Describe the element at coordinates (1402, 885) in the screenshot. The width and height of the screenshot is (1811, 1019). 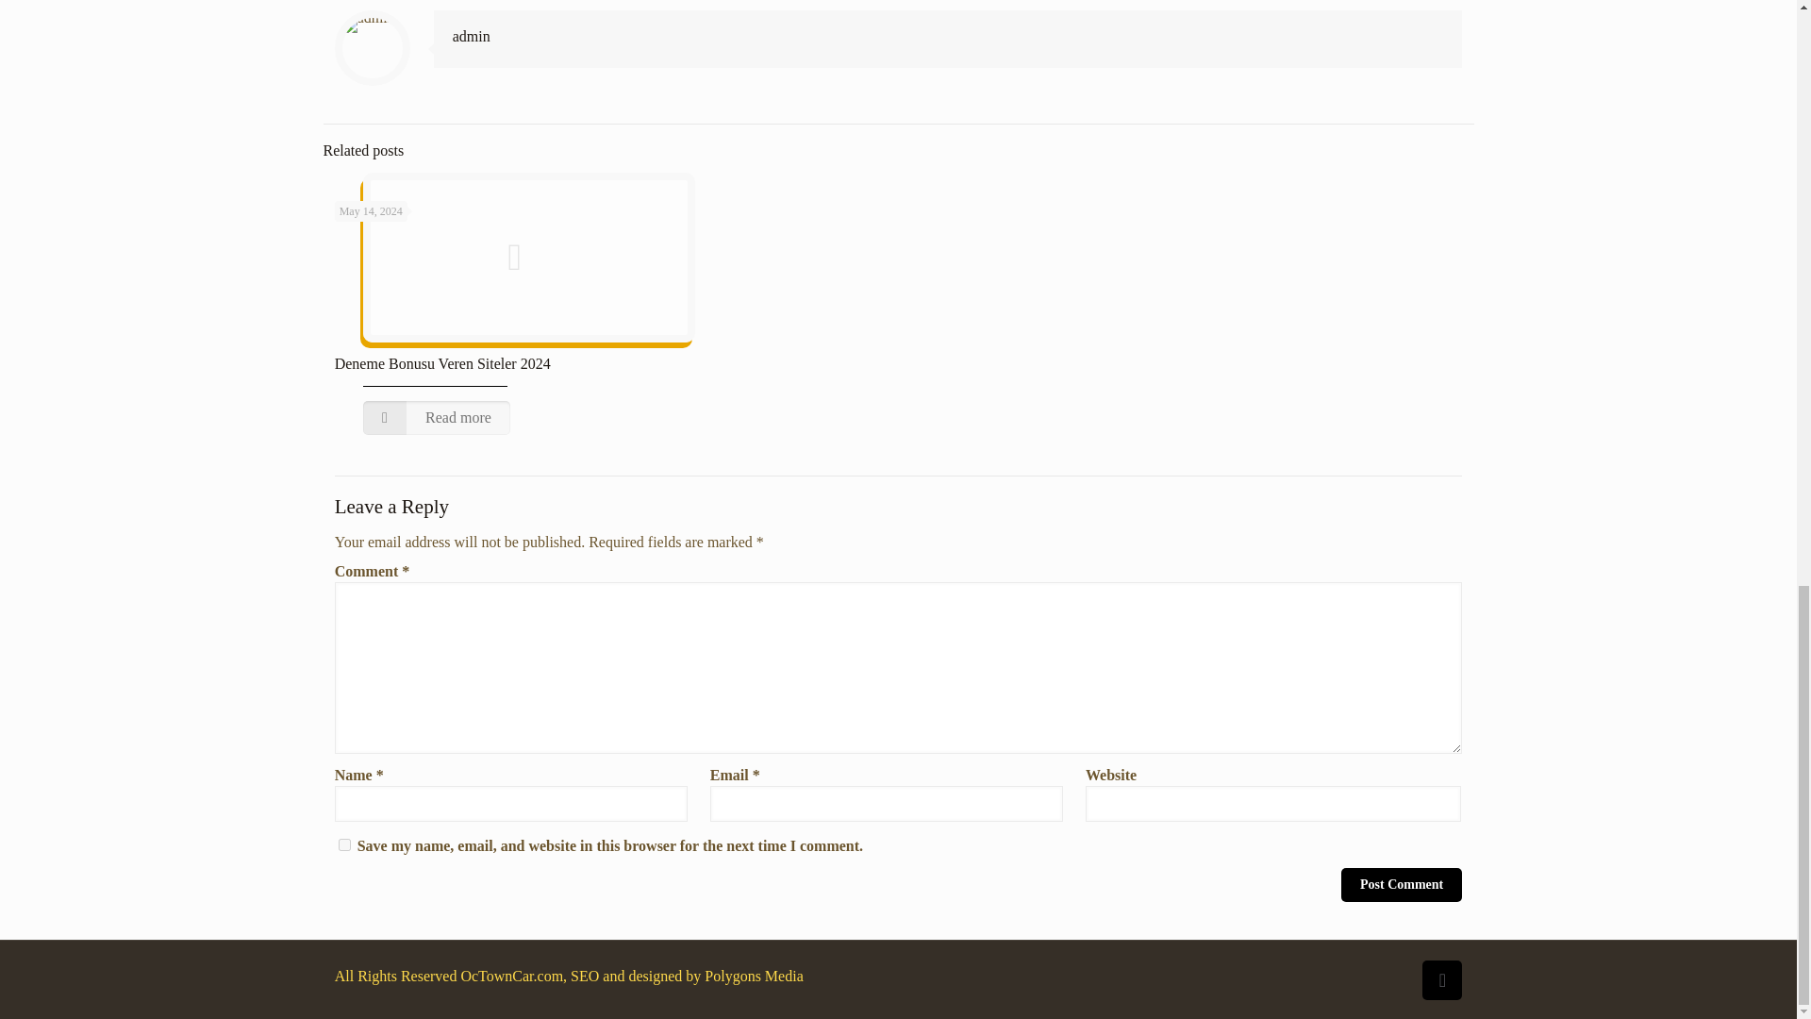
I see `Post Comment` at that location.